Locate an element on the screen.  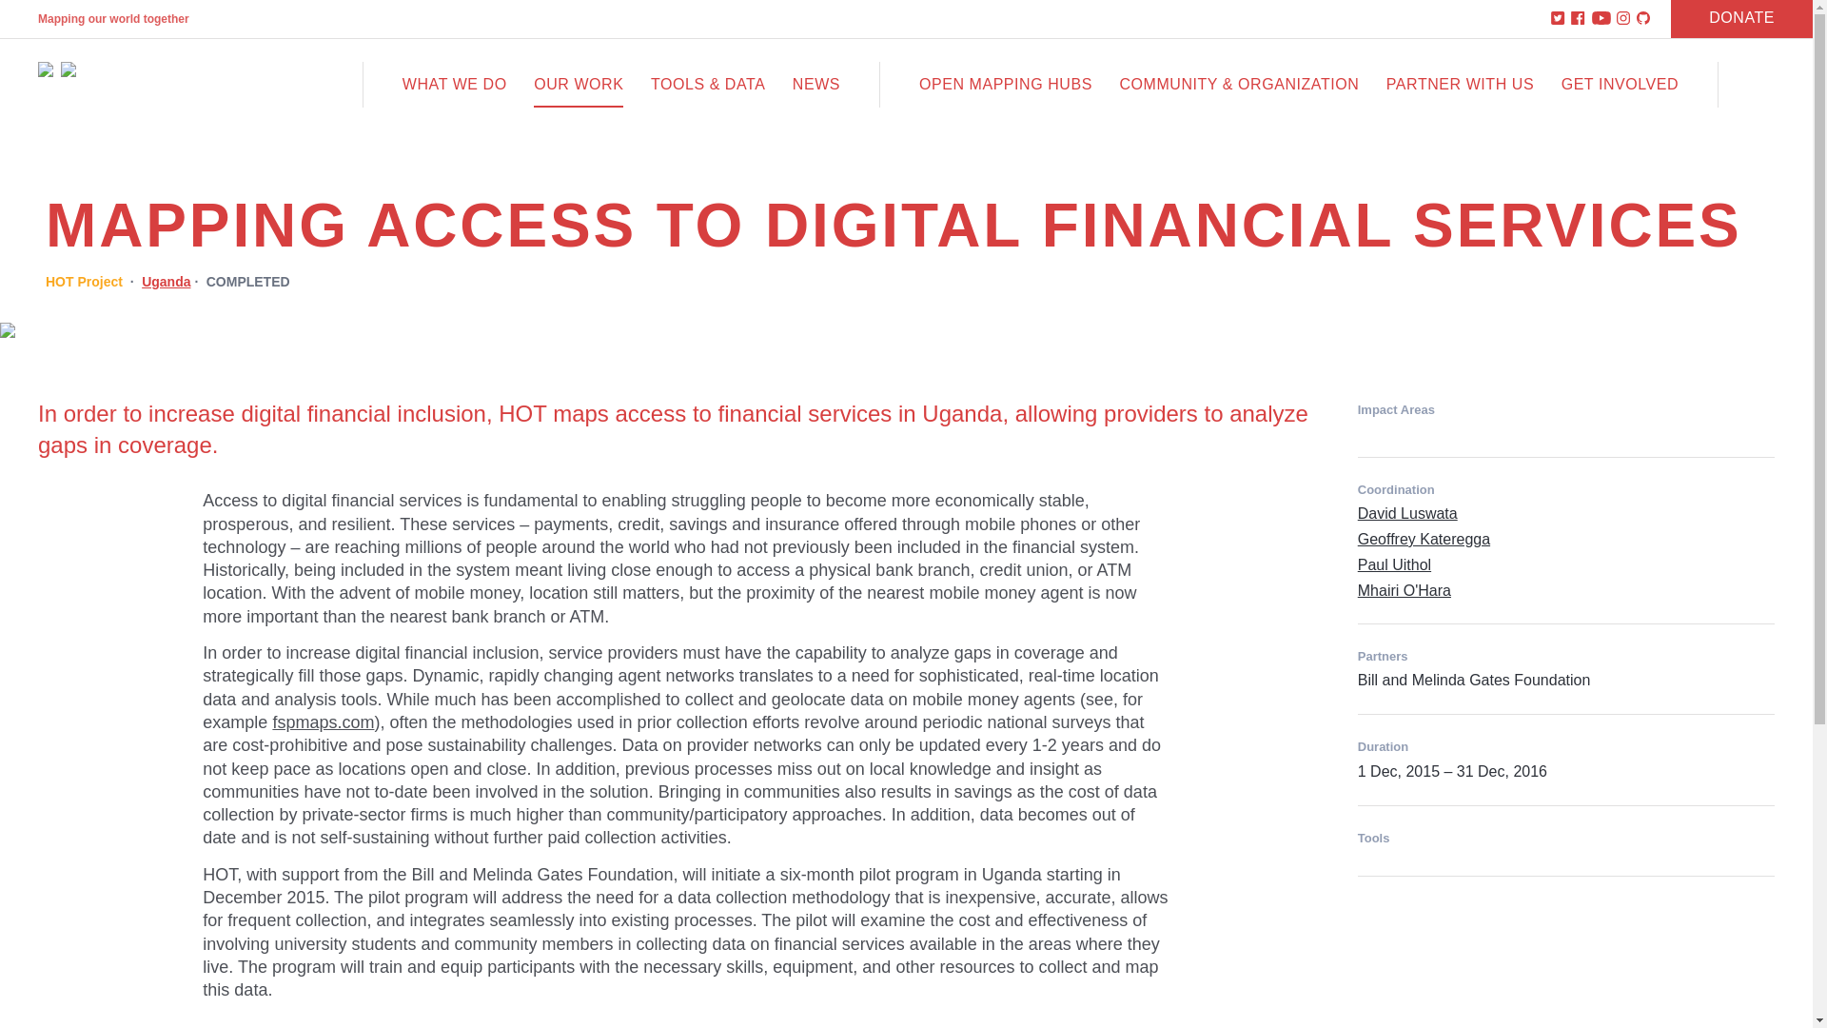
NEWS is located at coordinates (816, 84).